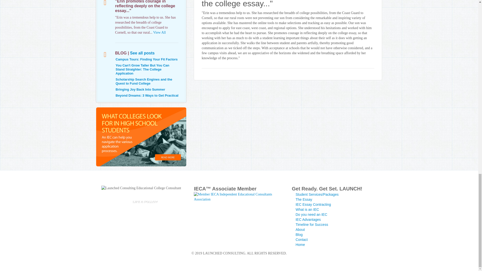 This screenshot has width=482, height=271. Describe the element at coordinates (159, 33) in the screenshot. I see `View All` at that location.